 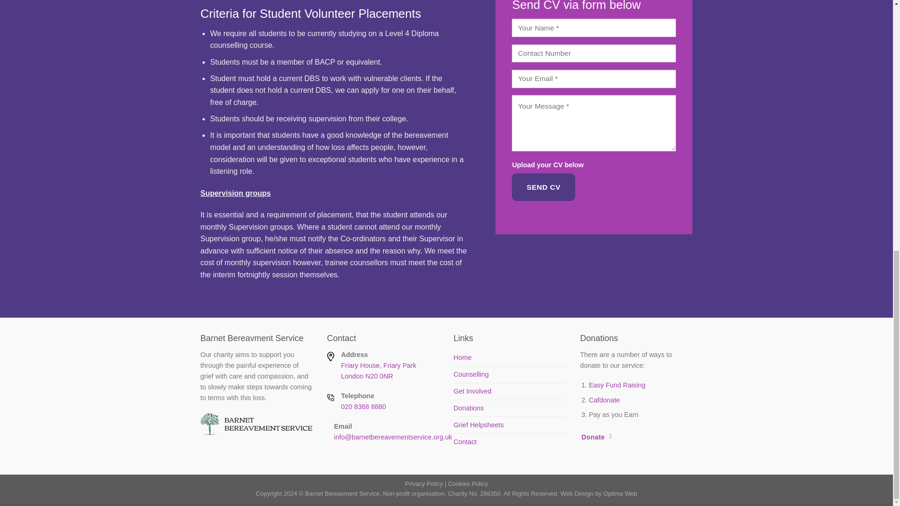 I want to click on Privacy Policy, so click(x=363, y=406).